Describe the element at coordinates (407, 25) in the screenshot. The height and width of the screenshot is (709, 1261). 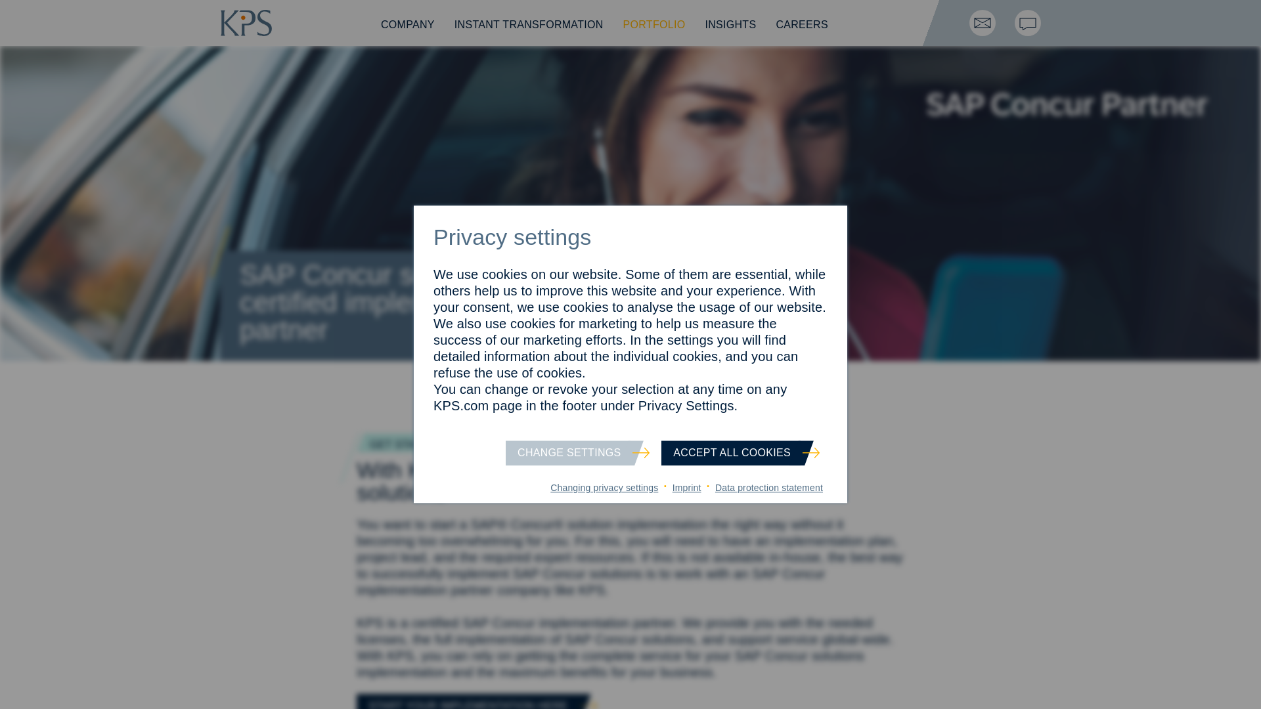
I see `Company` at that location.